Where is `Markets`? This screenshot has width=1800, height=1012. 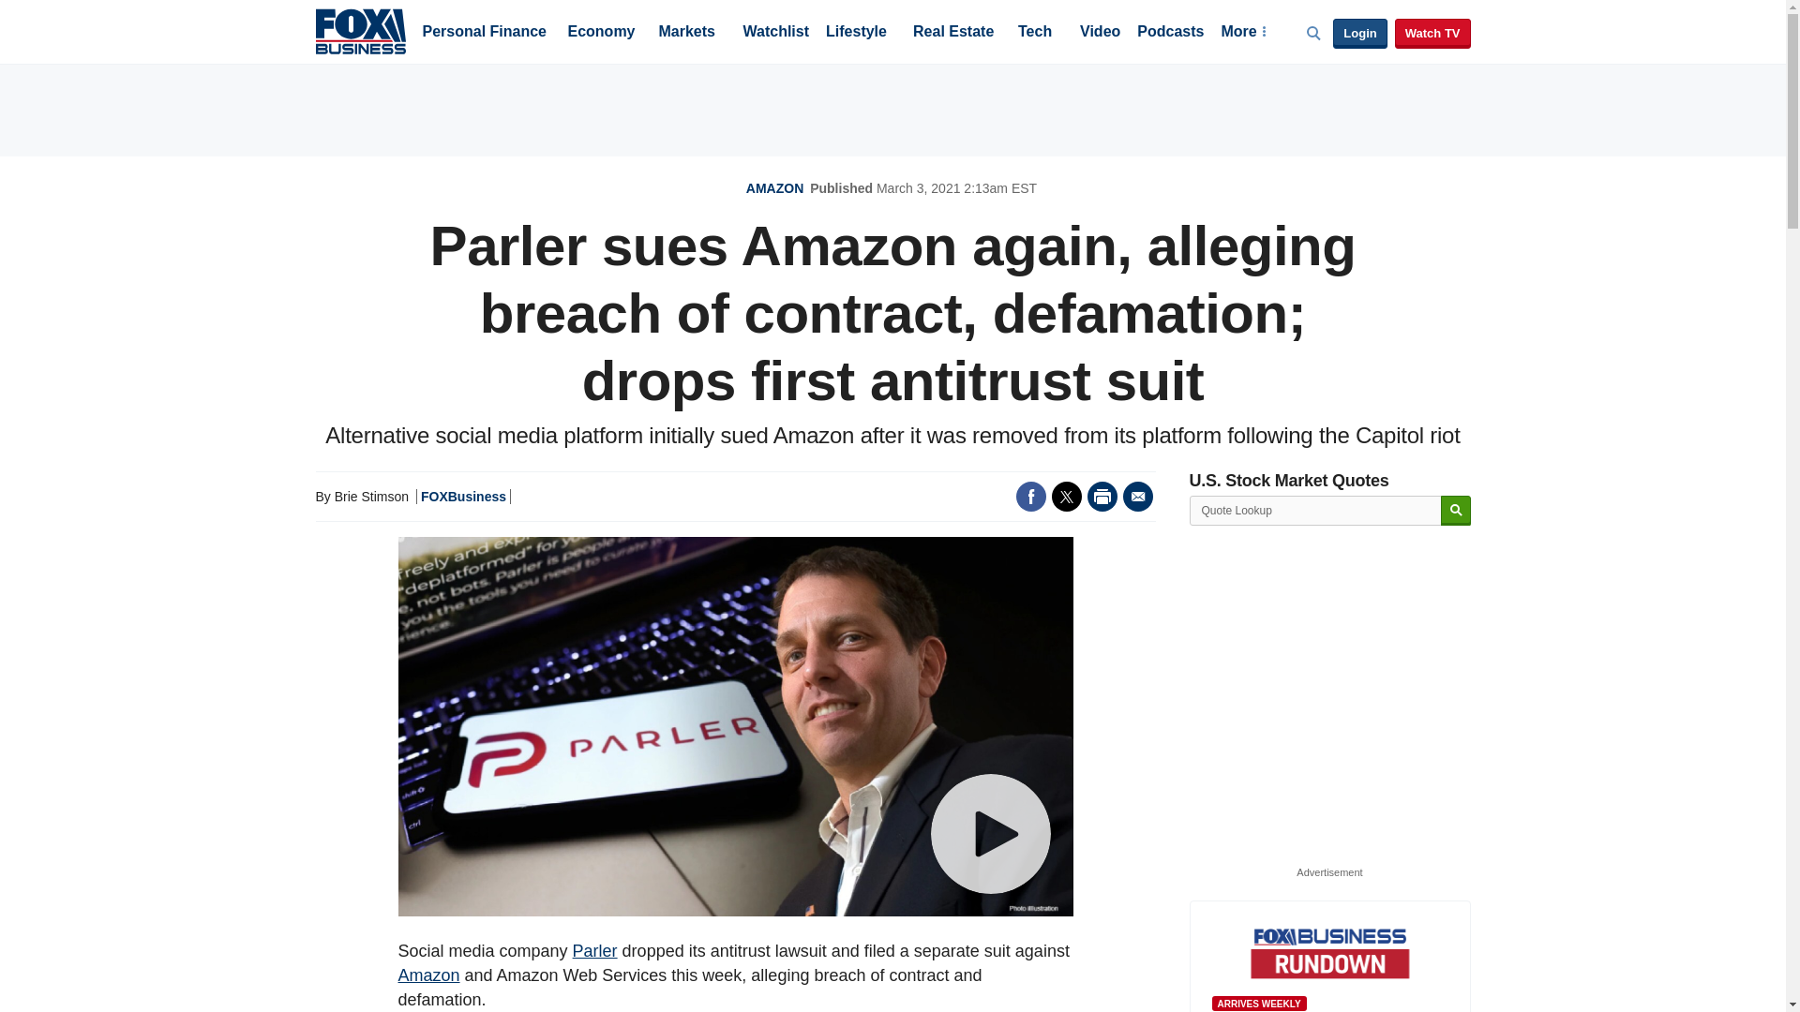
Markets is located at coordinates (686, 33).